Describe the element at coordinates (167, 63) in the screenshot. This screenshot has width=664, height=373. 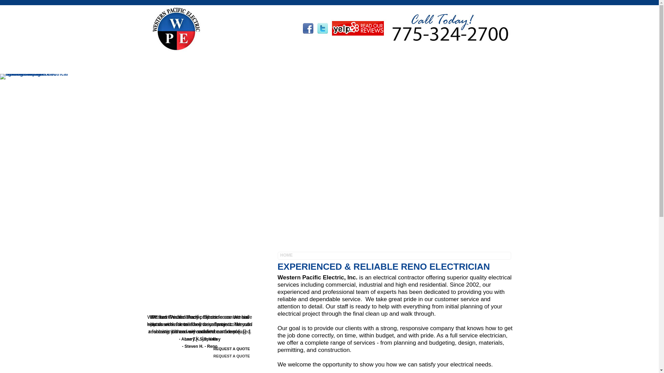
I see `HOME` at that location.